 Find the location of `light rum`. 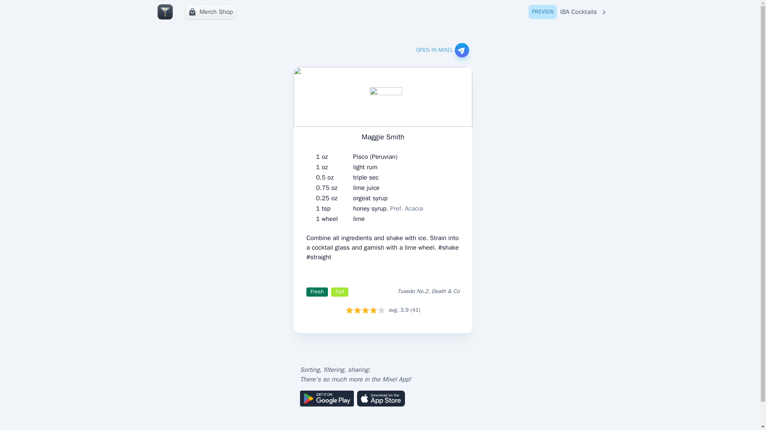

light rum is located at coordinates (568, 12).